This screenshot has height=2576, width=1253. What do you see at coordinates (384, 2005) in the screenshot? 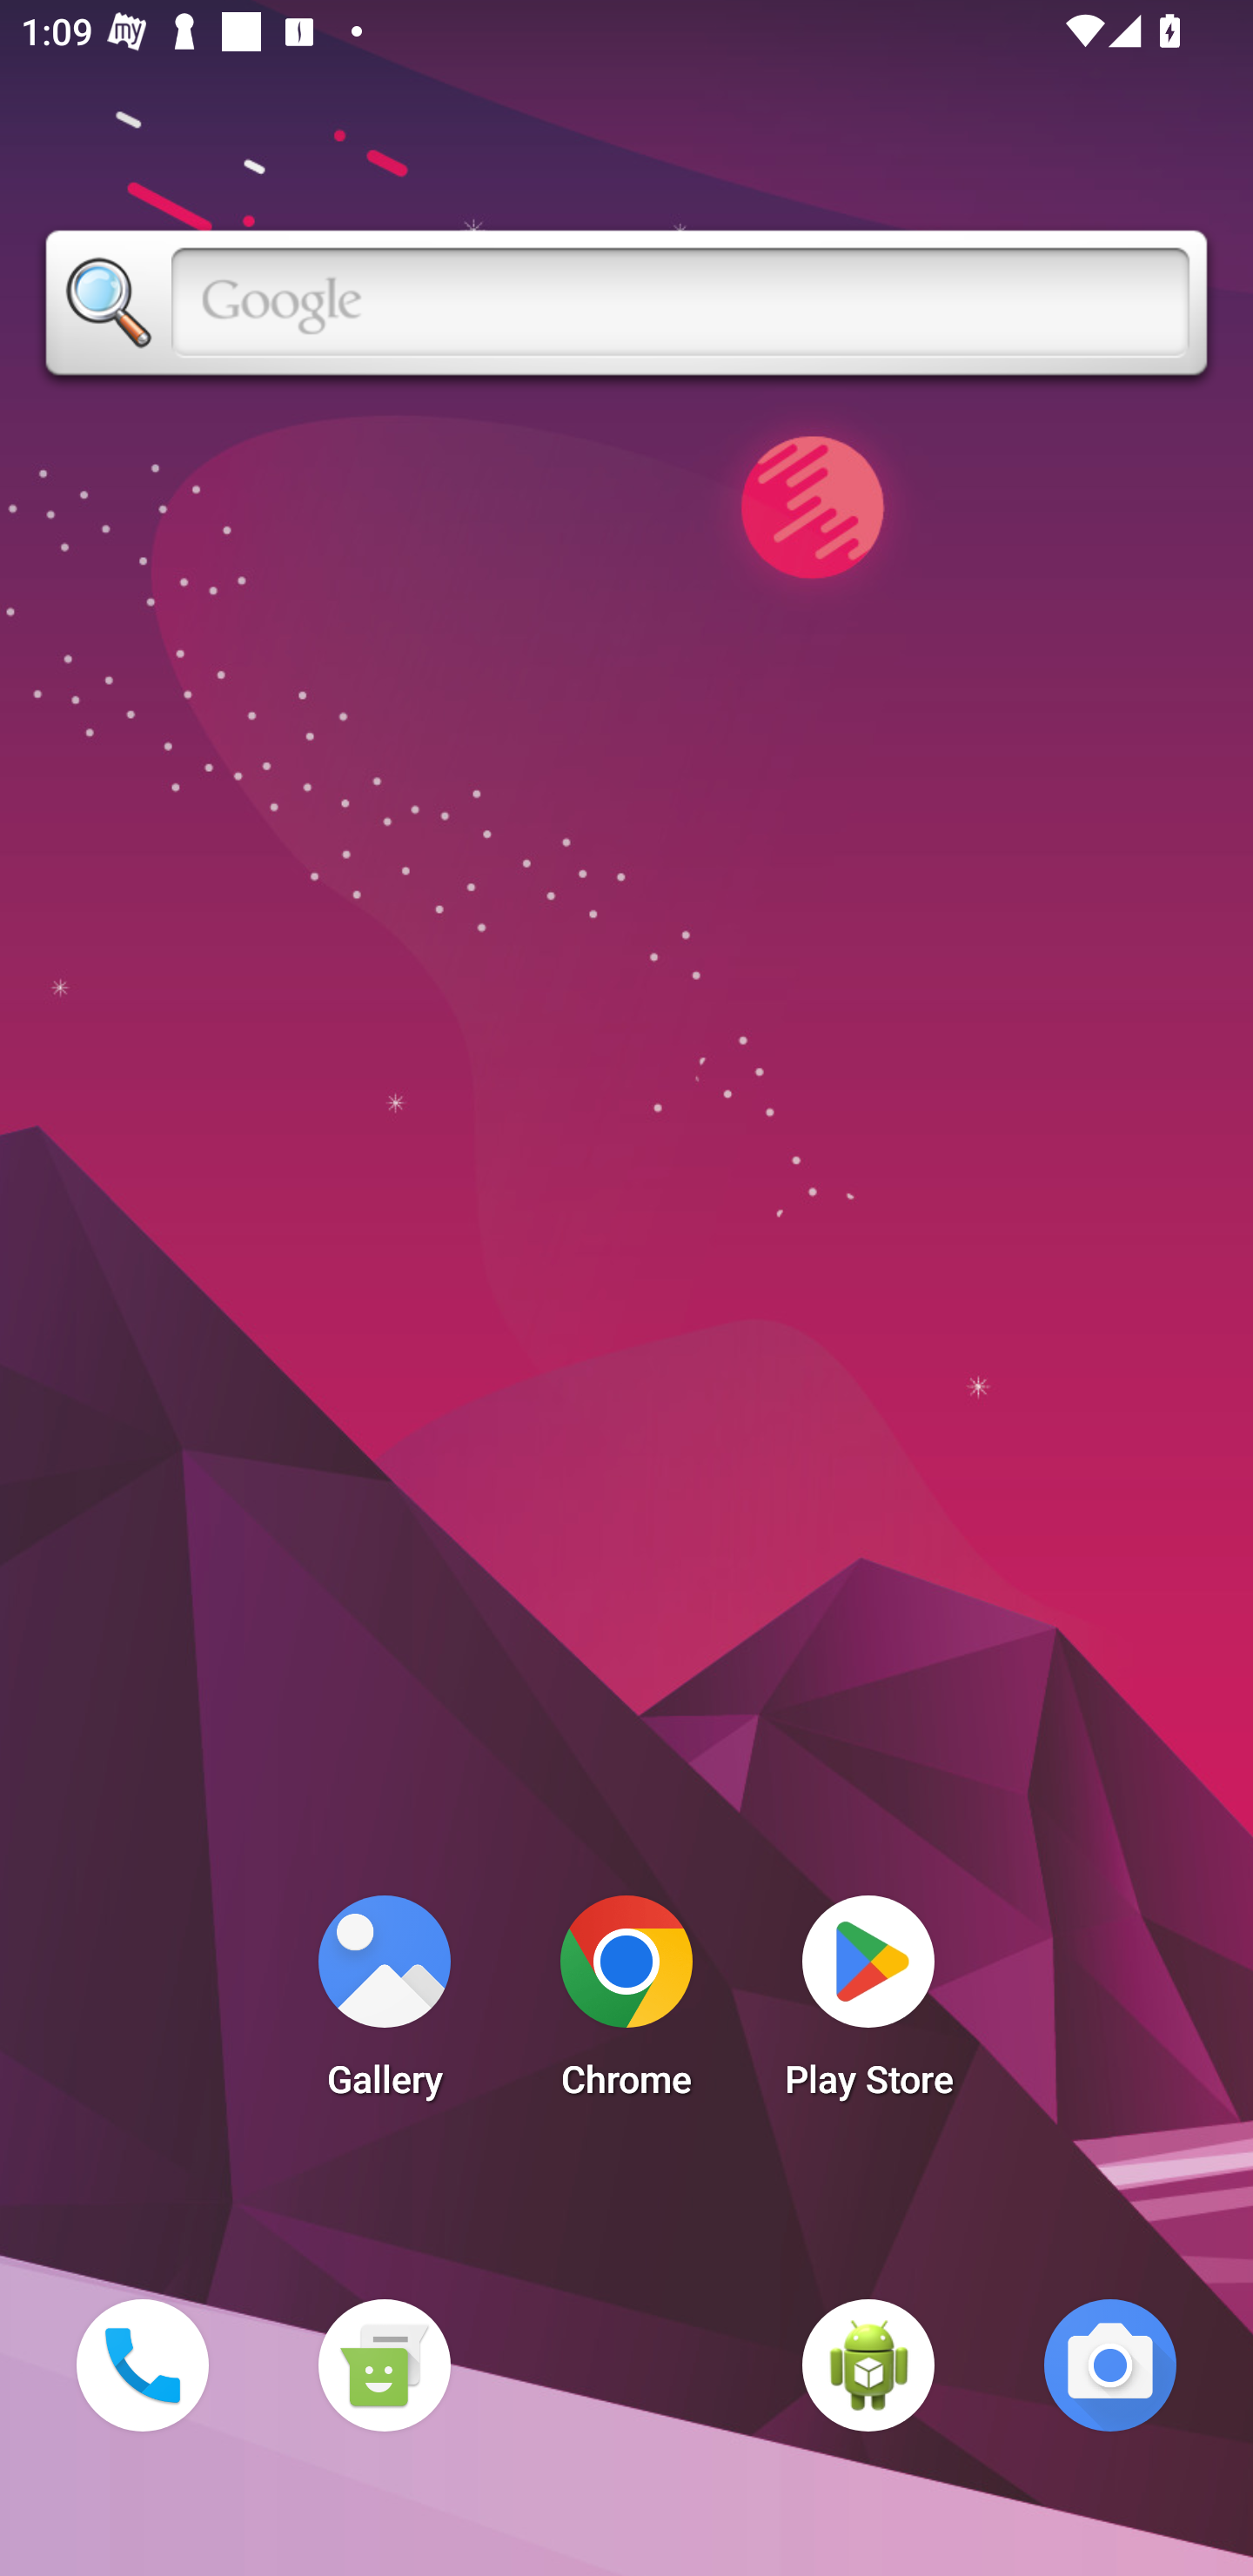
I see `Gallery` at bounding box center [384, 2005].